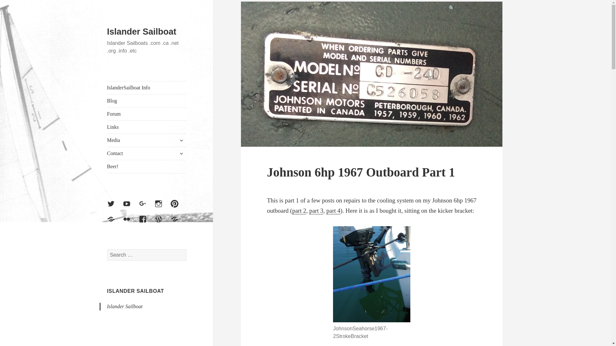 The width and height of the screenshot is (616, 346). Describe the element at coordinates (142, 32) in the screenshot. I see `Islander Sailboat` at that location.